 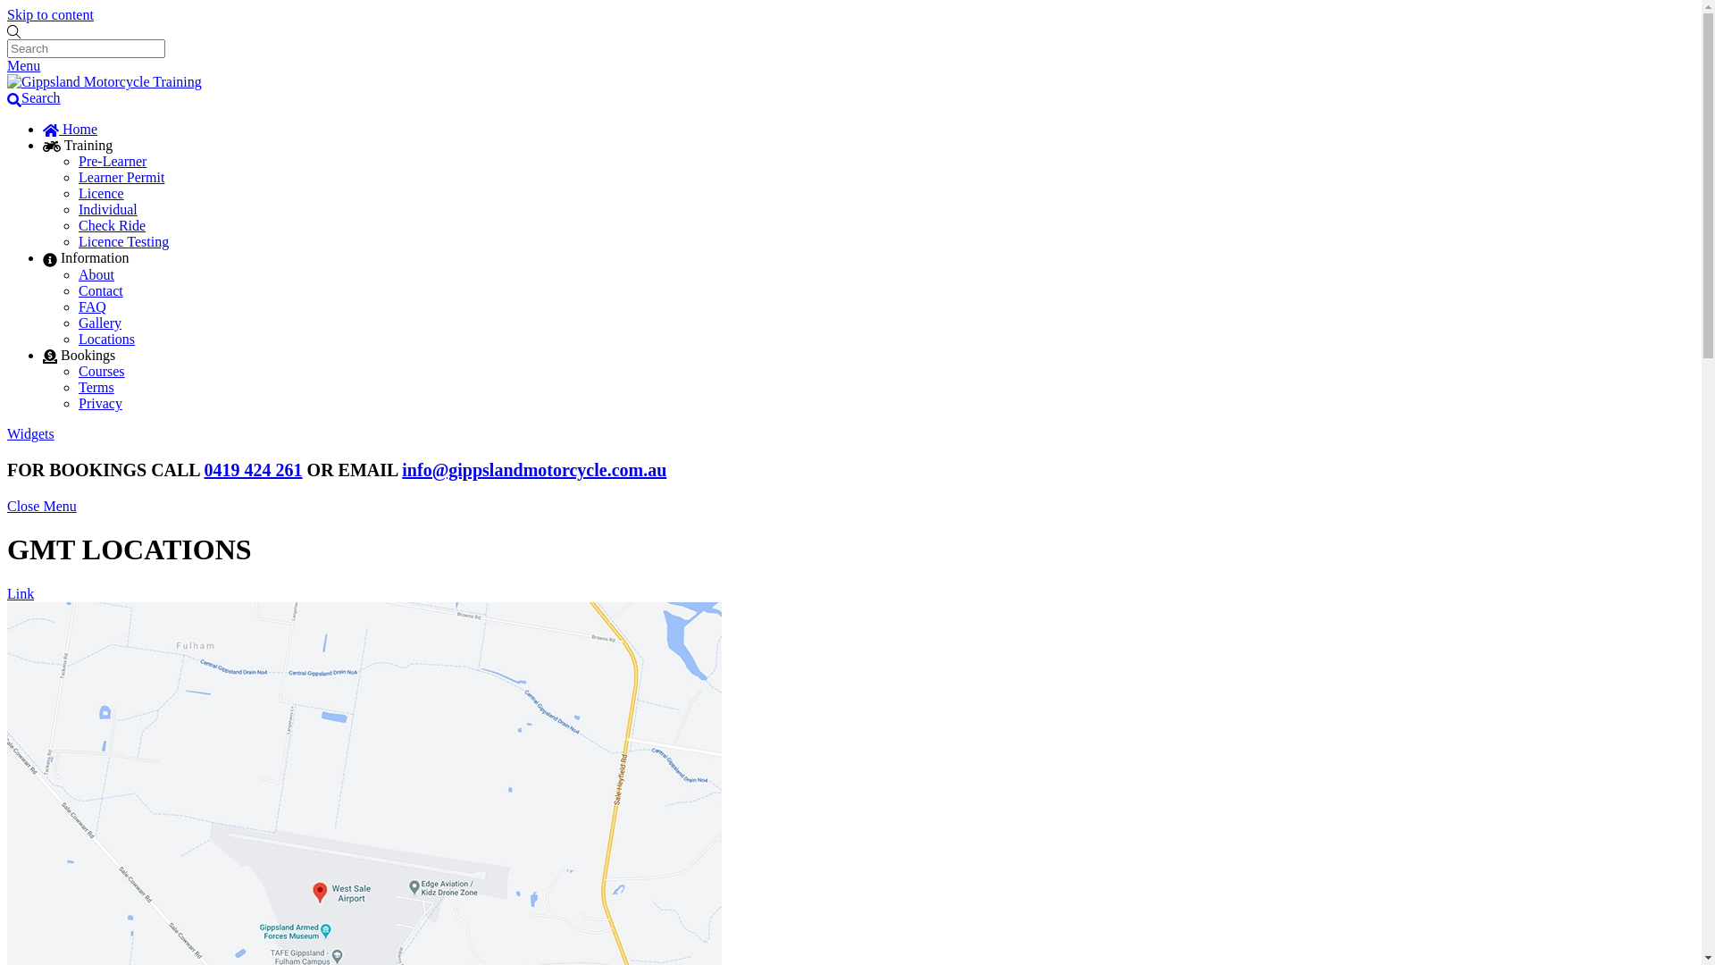 I want to click on About, so click(x=96, y=275).